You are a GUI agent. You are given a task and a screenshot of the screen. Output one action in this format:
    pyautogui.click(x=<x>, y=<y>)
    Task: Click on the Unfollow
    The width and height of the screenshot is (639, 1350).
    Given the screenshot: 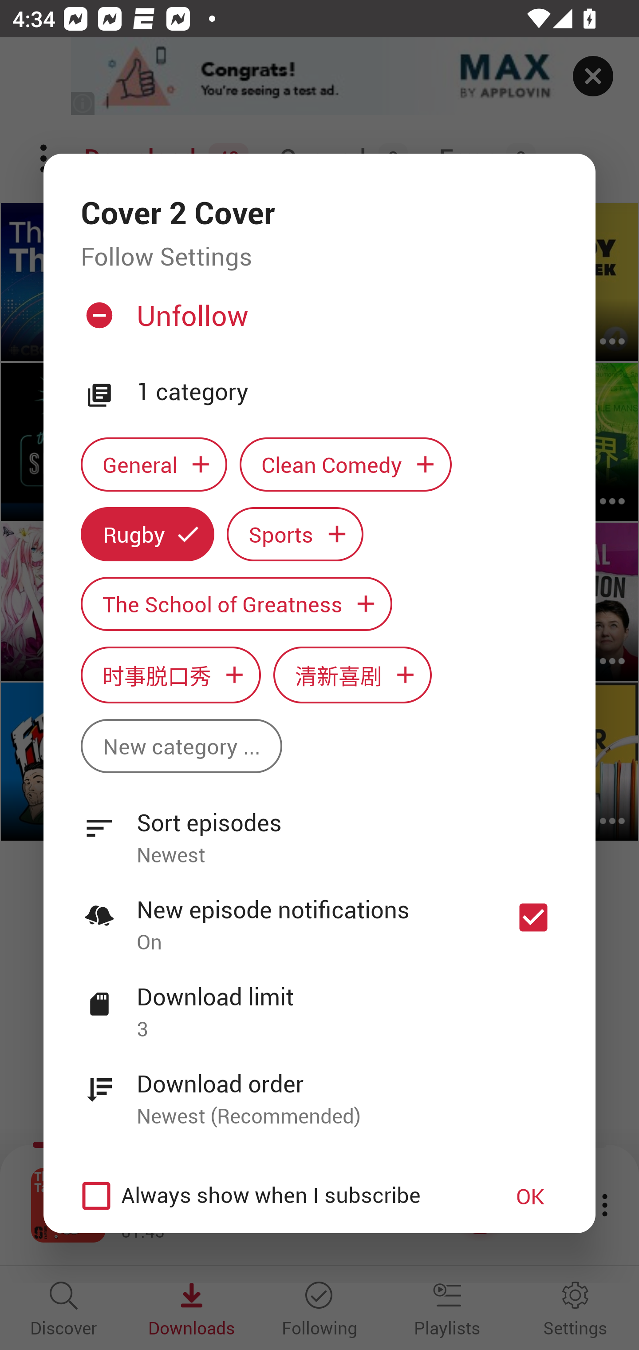 What is the action you would take?
    pyautogui.click(x=318, y=322)
    